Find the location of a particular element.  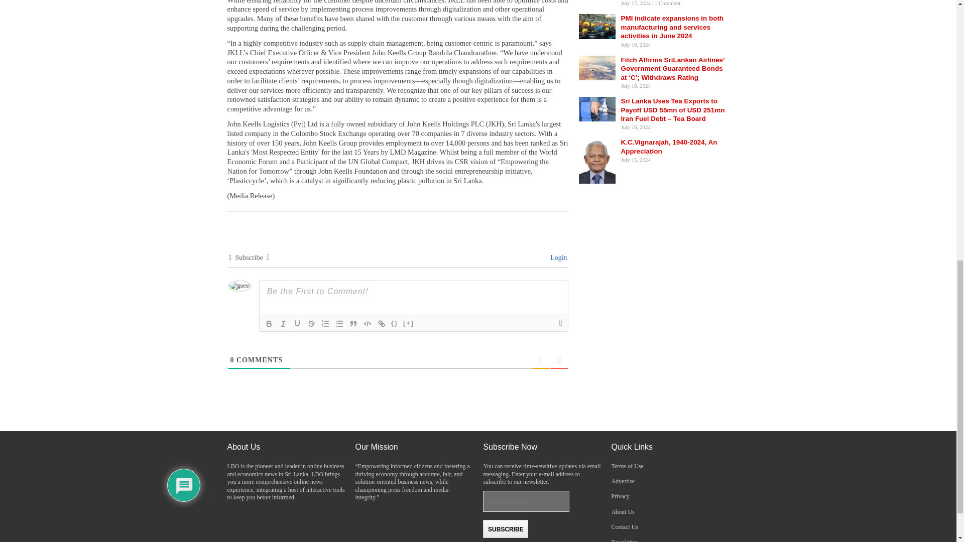

Italic is located at coordinates (283, 323).